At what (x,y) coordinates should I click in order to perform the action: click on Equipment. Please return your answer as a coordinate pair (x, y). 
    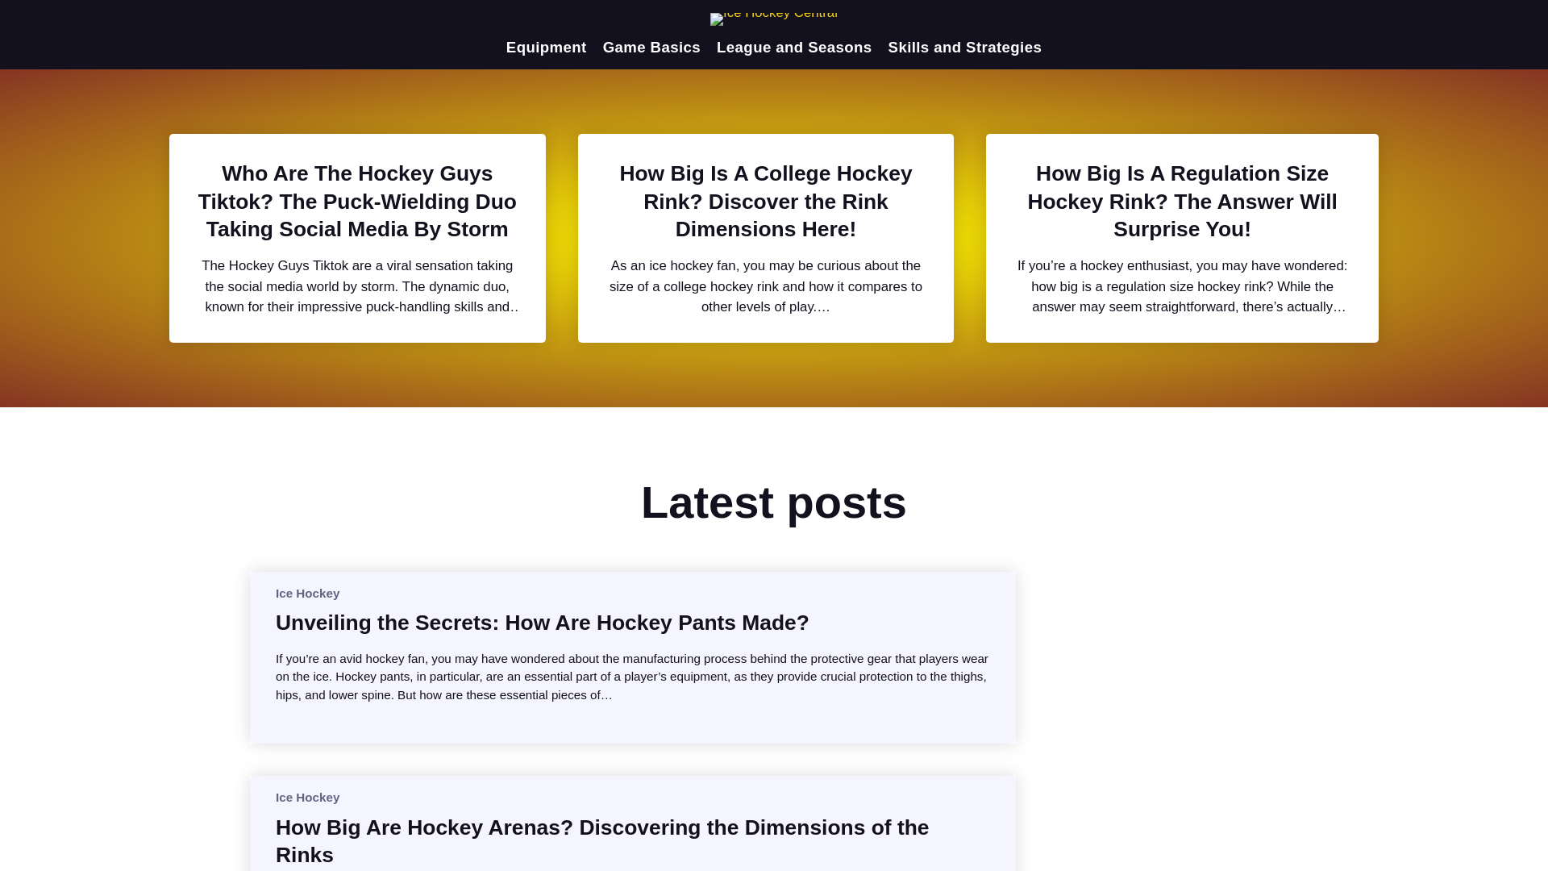
    Looking at the image, I should click on (546, 47).